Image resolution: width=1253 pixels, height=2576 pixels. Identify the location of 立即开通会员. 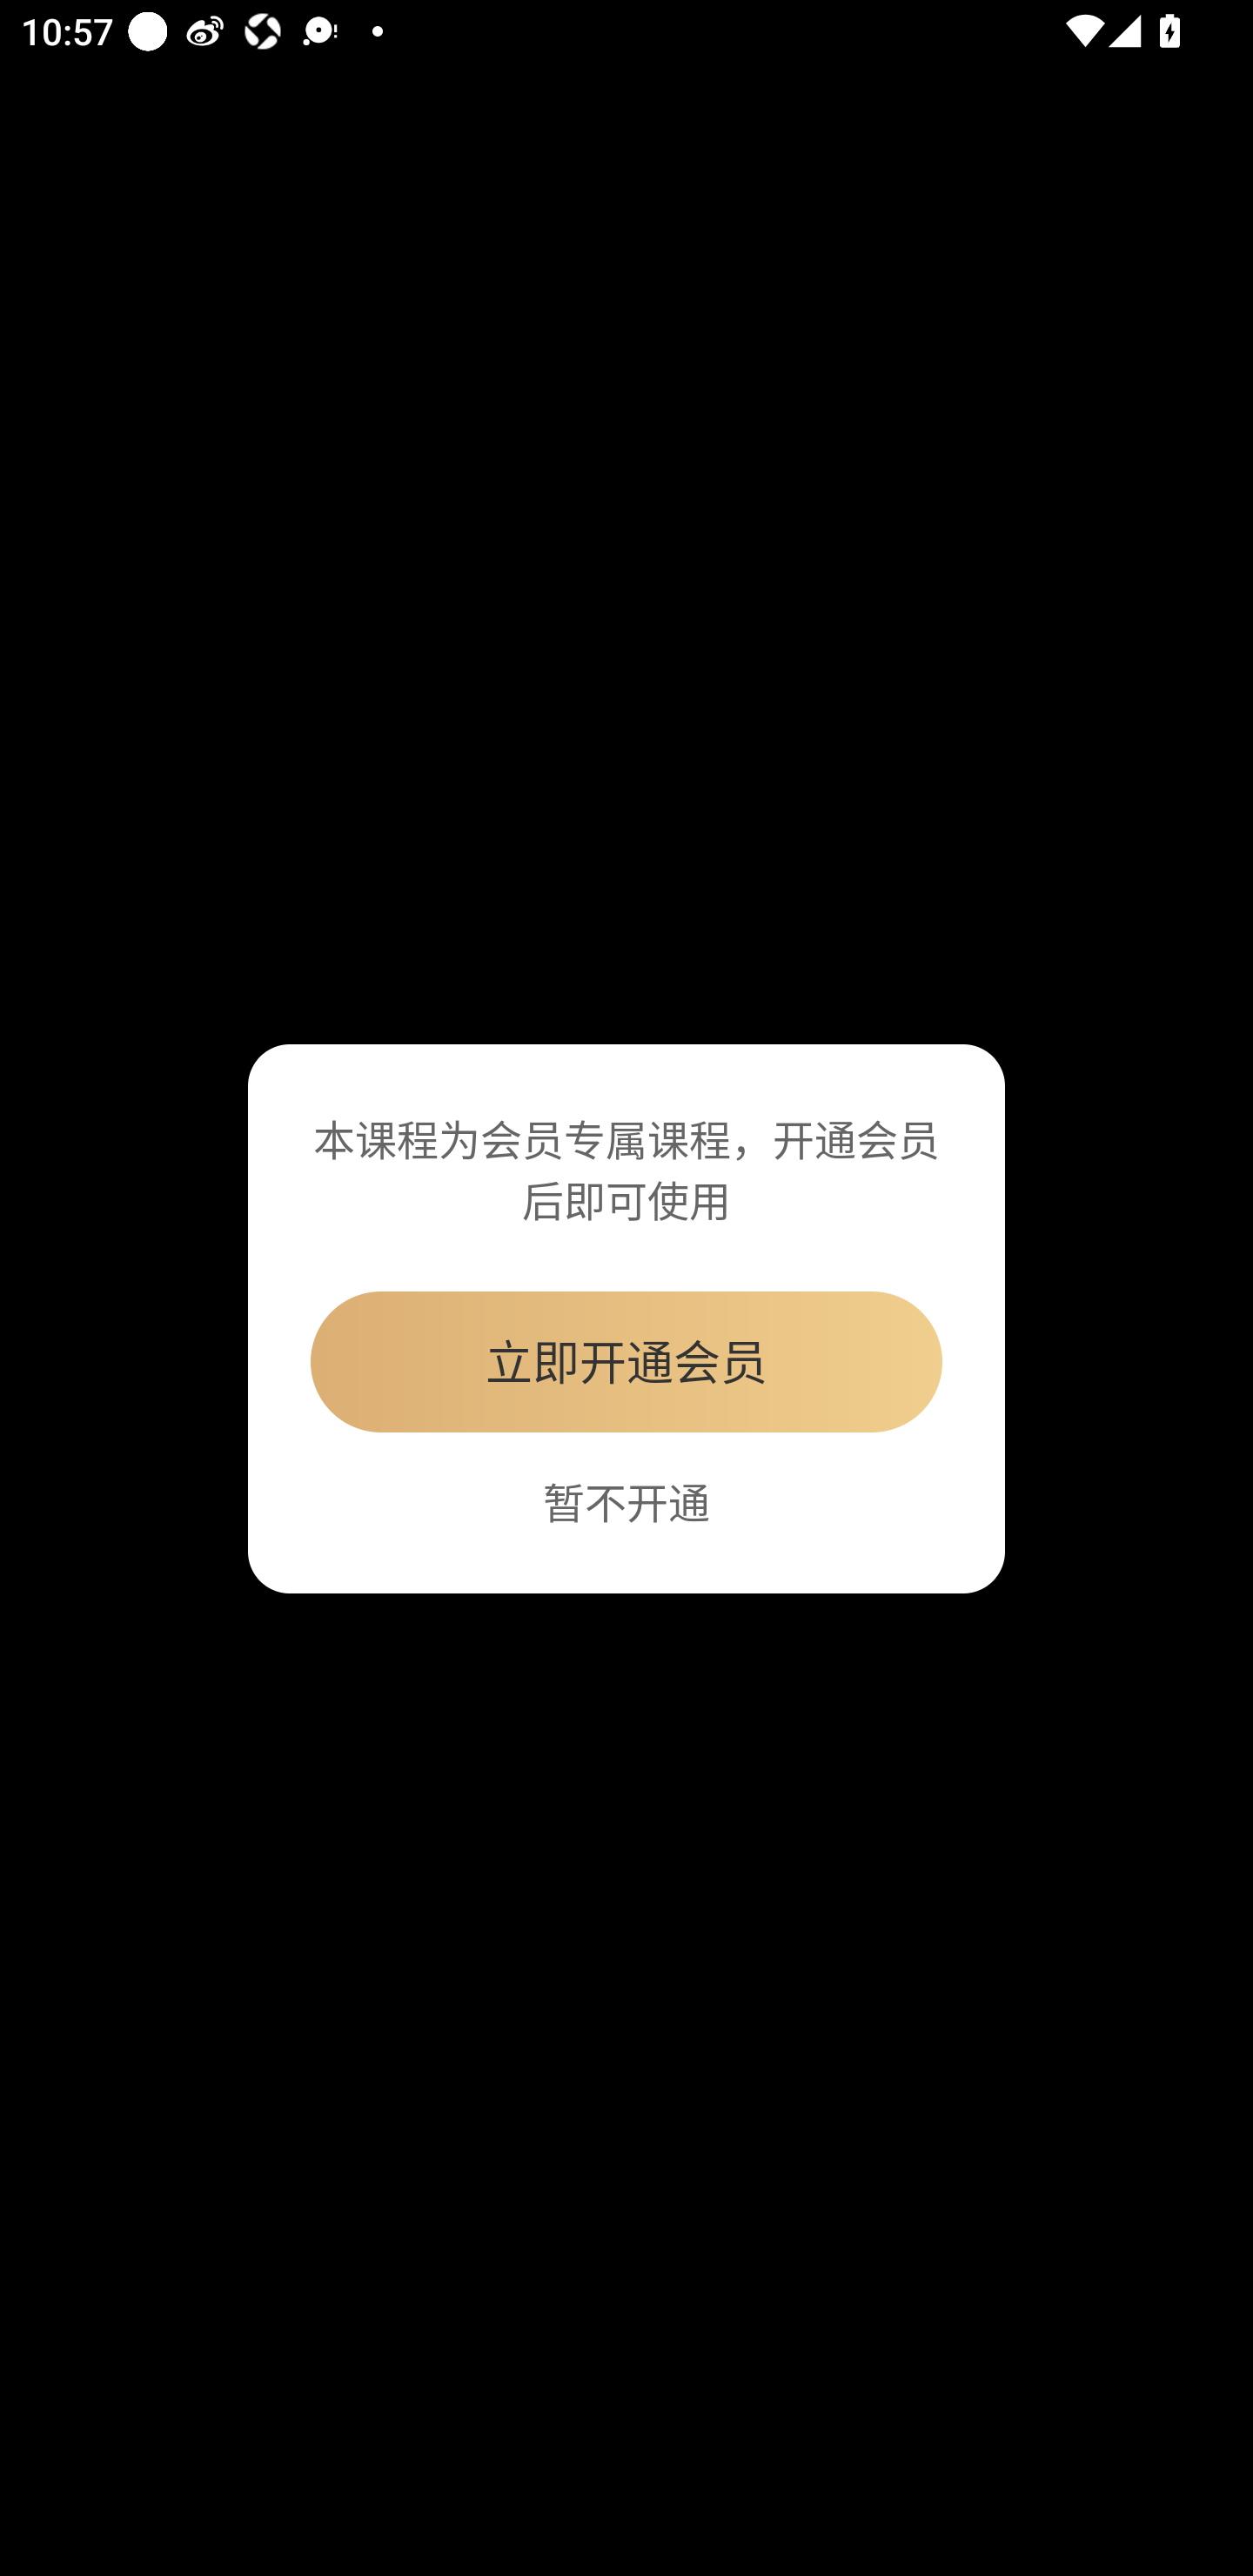
(626, 1361).